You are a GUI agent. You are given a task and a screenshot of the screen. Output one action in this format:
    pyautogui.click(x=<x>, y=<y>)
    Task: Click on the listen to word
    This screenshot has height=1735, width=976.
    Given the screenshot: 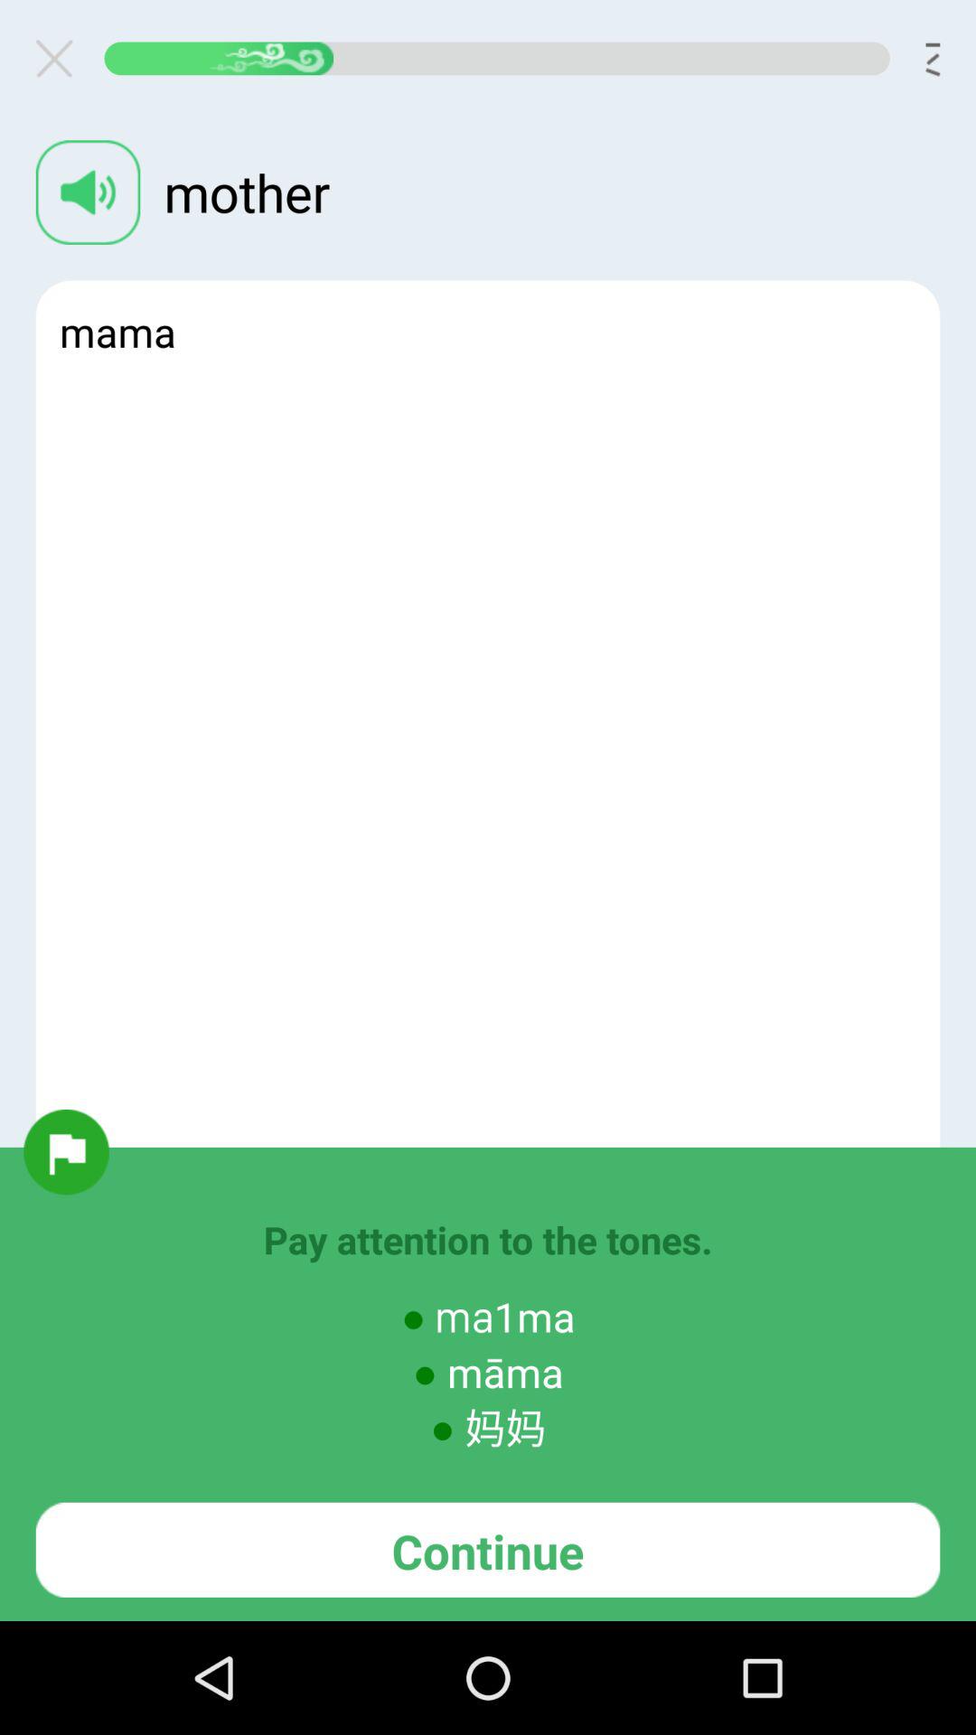 What is the action you would take?
    pyautogui.click(x=88, y=192)
    